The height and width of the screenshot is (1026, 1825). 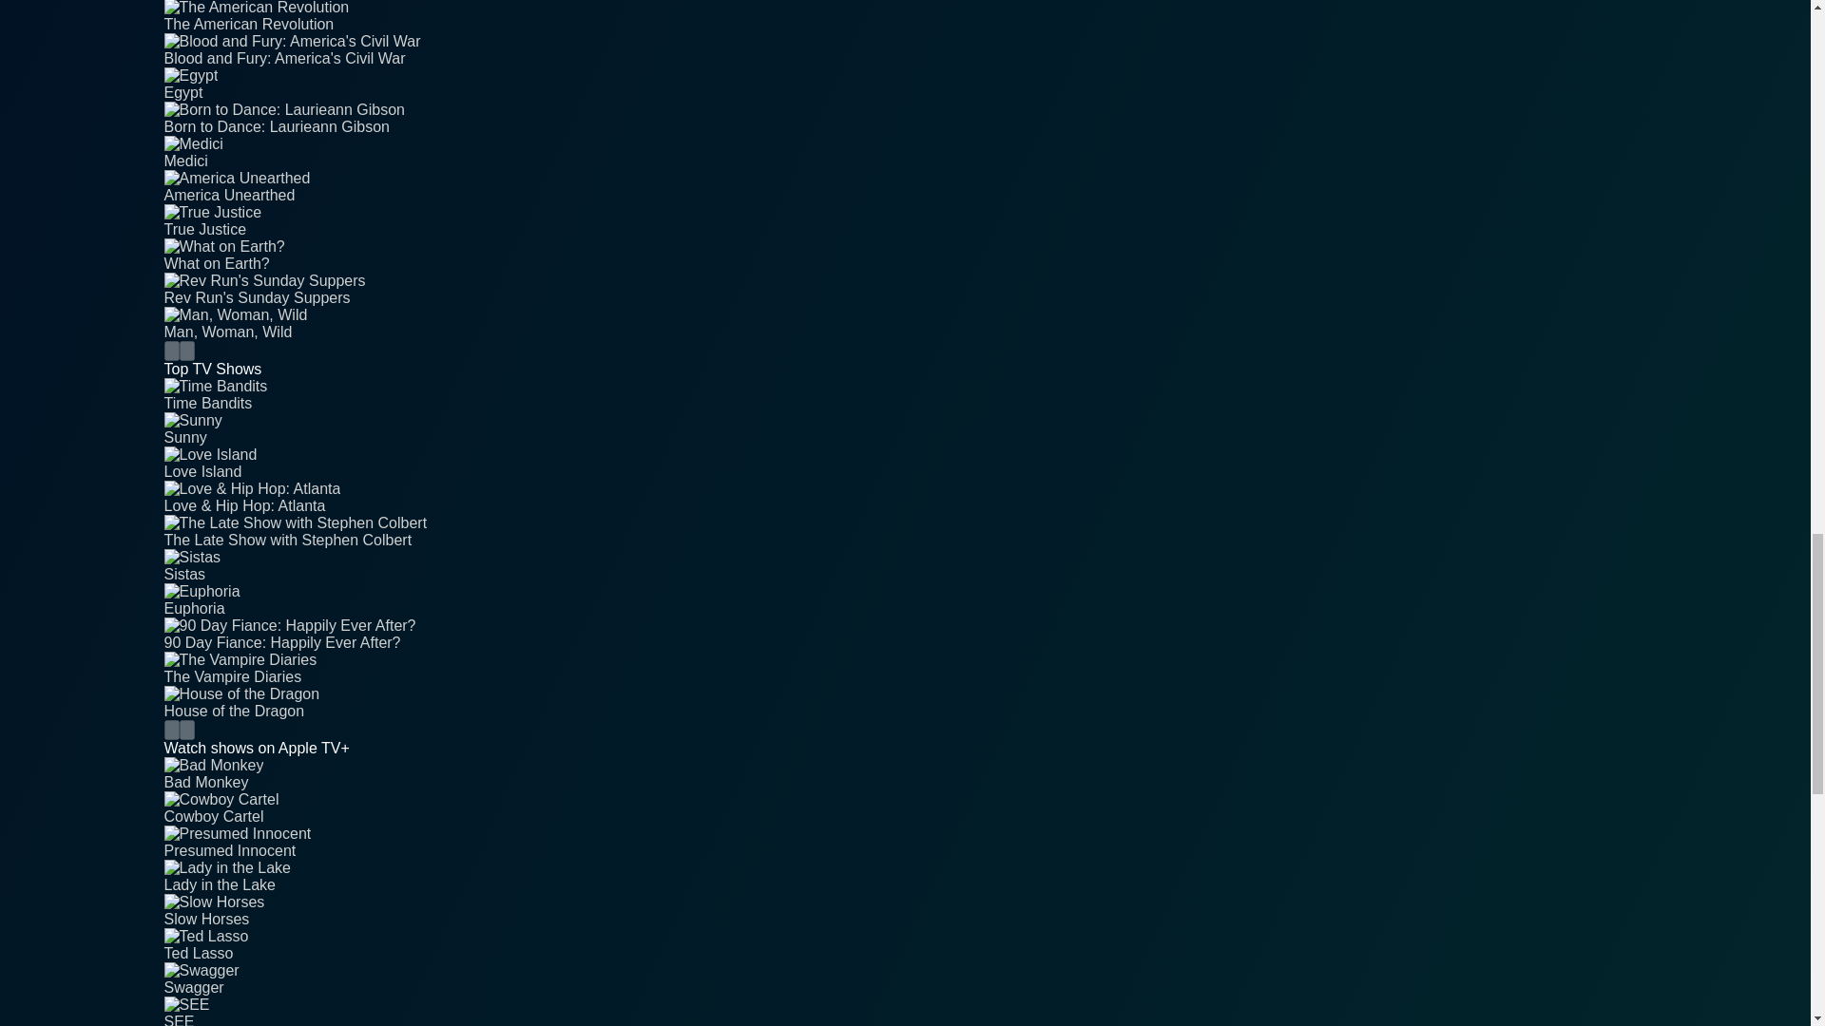 What do you see at coordinates (905, 272) in the screenshot?
I see `What on Earth?` at bounding box center [905, 272].